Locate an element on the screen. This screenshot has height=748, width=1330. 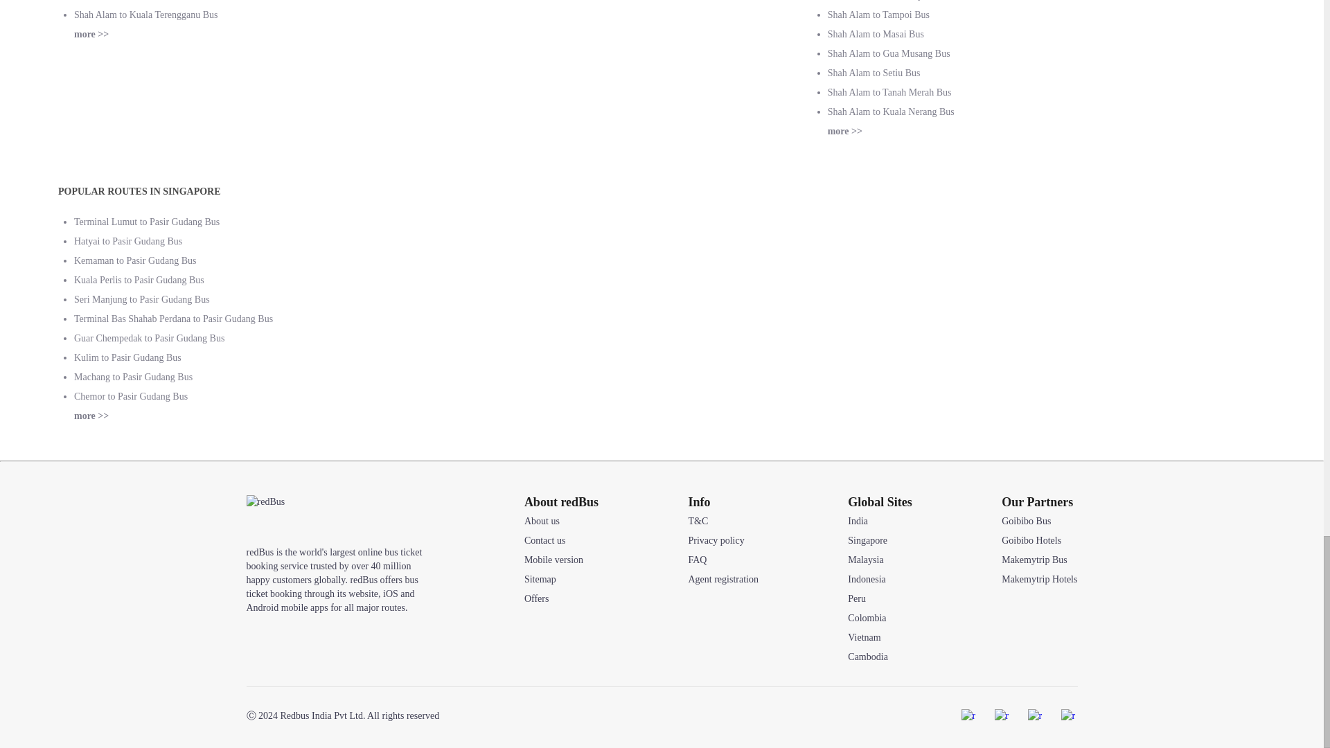
Shah Alam to Kuala Terengganu Bus is located at coordinates (145, 15).